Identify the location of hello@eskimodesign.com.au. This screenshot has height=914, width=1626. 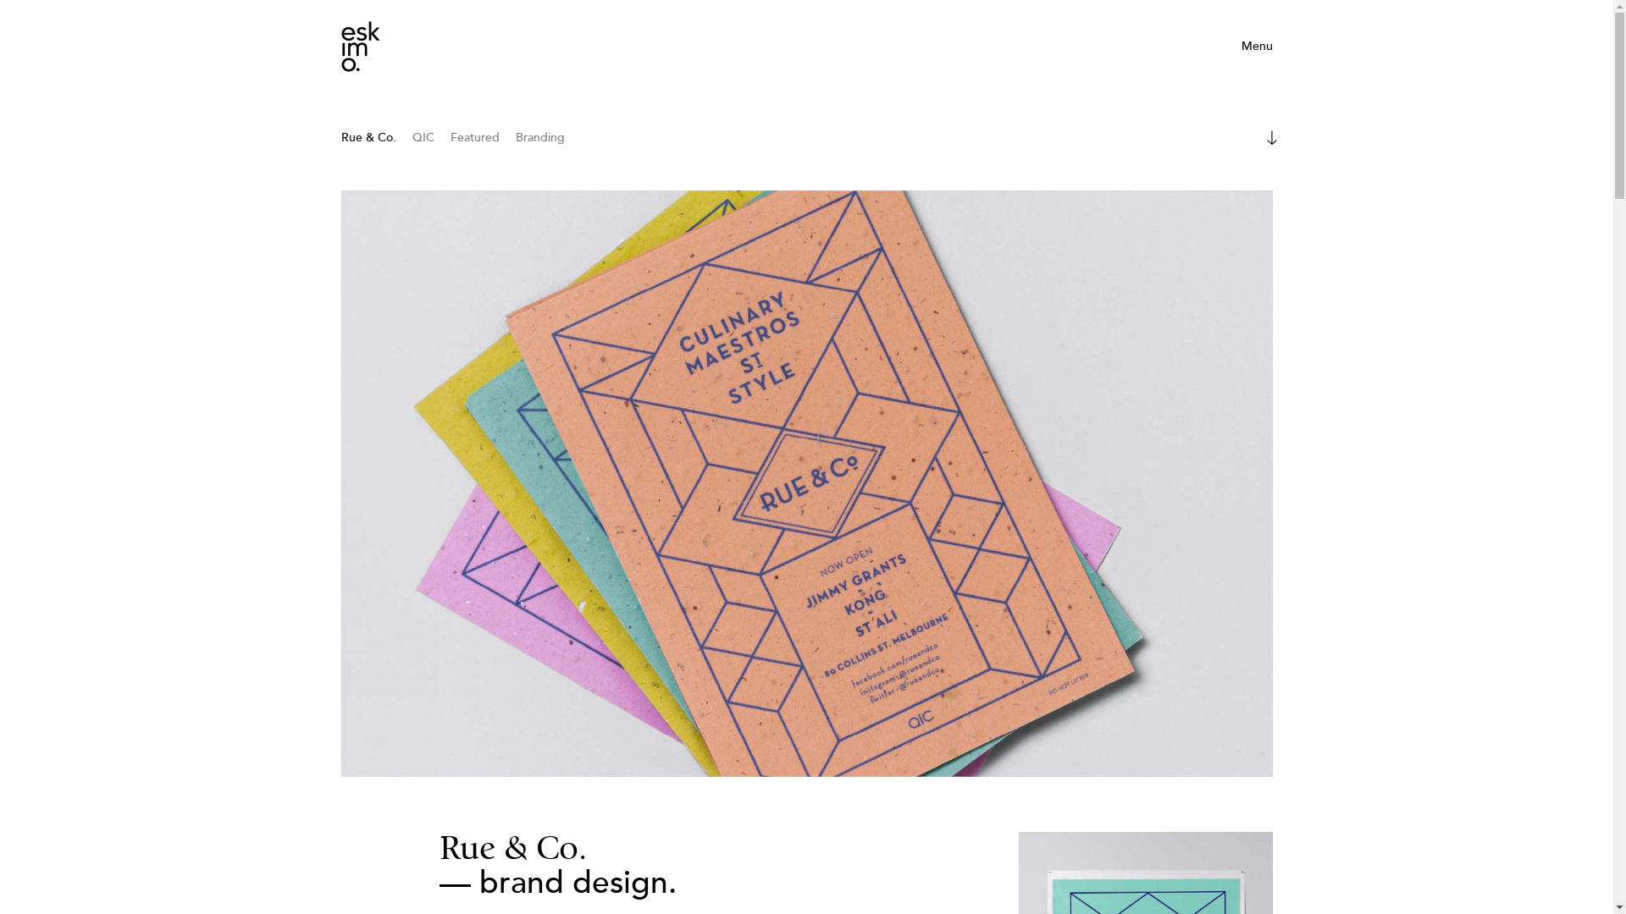
(754, 749).